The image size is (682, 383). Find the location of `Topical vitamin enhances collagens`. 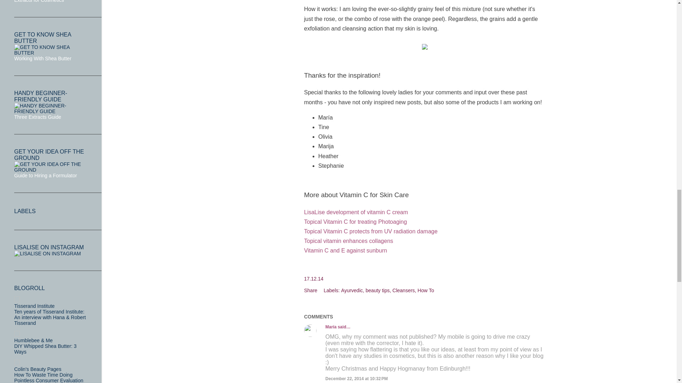

Topical vitamin enhances collagens is located at coordinates (349, 240).